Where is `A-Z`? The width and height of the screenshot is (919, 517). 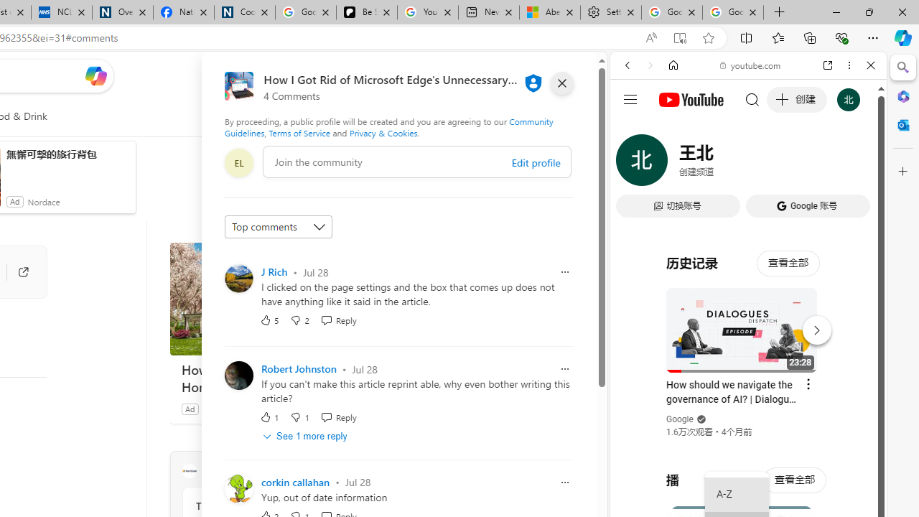
A-Z is located at coordinates (737, 494).